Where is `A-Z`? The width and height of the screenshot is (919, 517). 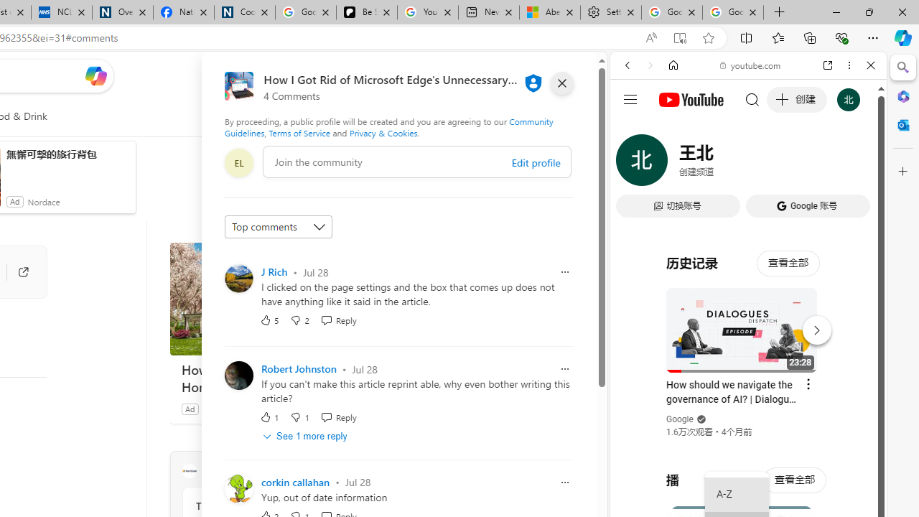
A-Z is located at coordinates (737, 494).